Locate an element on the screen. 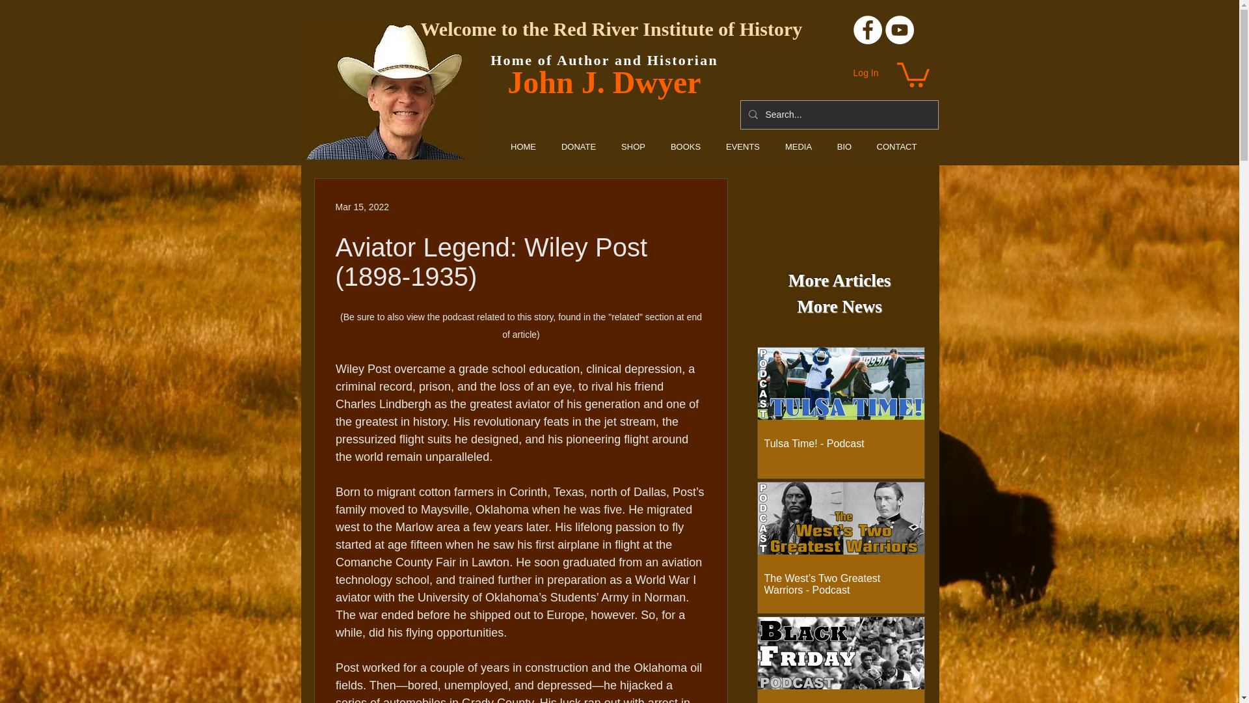  John J. Dwyer is located at coordinates (604, 82).